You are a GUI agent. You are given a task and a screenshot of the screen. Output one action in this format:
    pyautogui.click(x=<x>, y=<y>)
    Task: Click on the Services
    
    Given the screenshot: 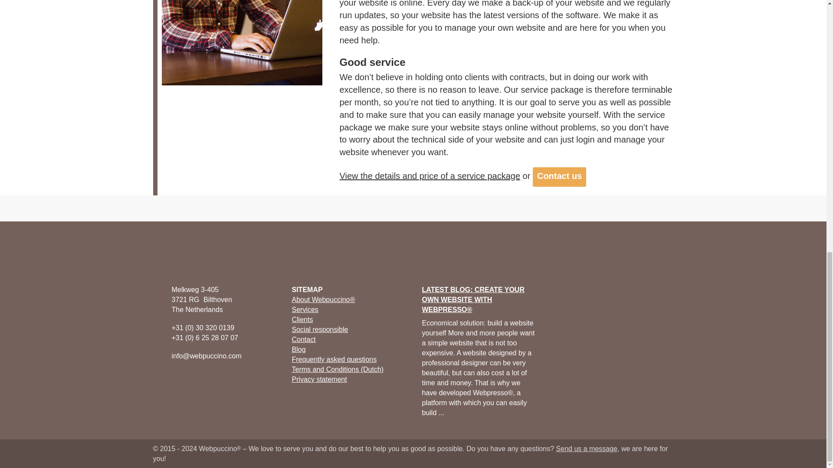 What is the action you would take?
    pyautogui.click(x=305, y=309)
    